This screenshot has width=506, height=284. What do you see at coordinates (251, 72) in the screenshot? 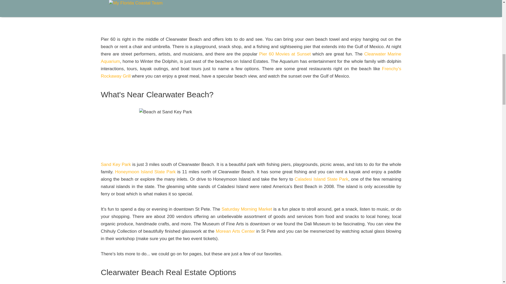
I see `Visit Frenchy's Website` at bounding box center [251, 72].